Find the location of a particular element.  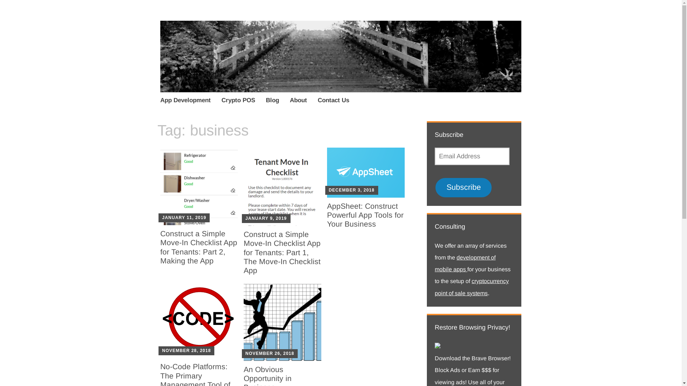

Skip to content is located at coordinates (160, 93).